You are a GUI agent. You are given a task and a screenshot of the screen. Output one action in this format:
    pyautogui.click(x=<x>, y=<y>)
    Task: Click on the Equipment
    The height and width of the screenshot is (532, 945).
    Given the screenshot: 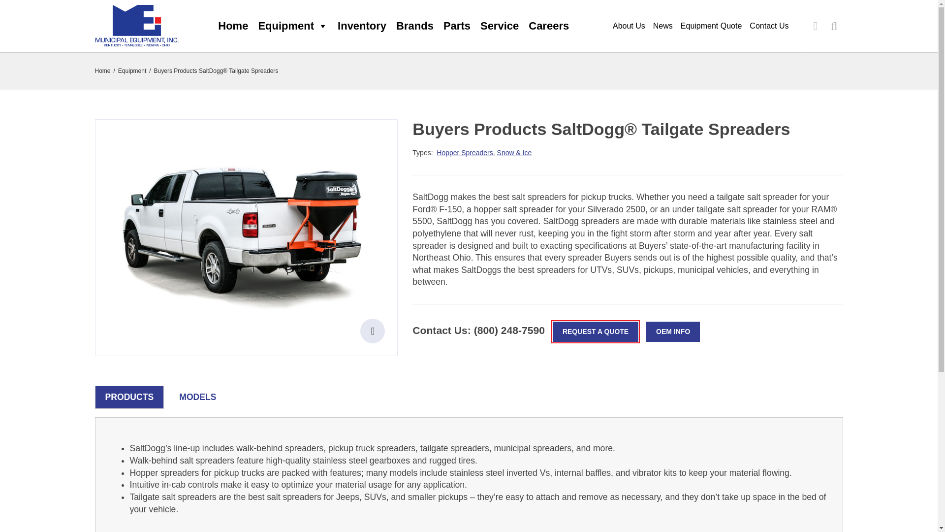 What is the action you would take?
    pyautogui.click(x=132, y=71)
    